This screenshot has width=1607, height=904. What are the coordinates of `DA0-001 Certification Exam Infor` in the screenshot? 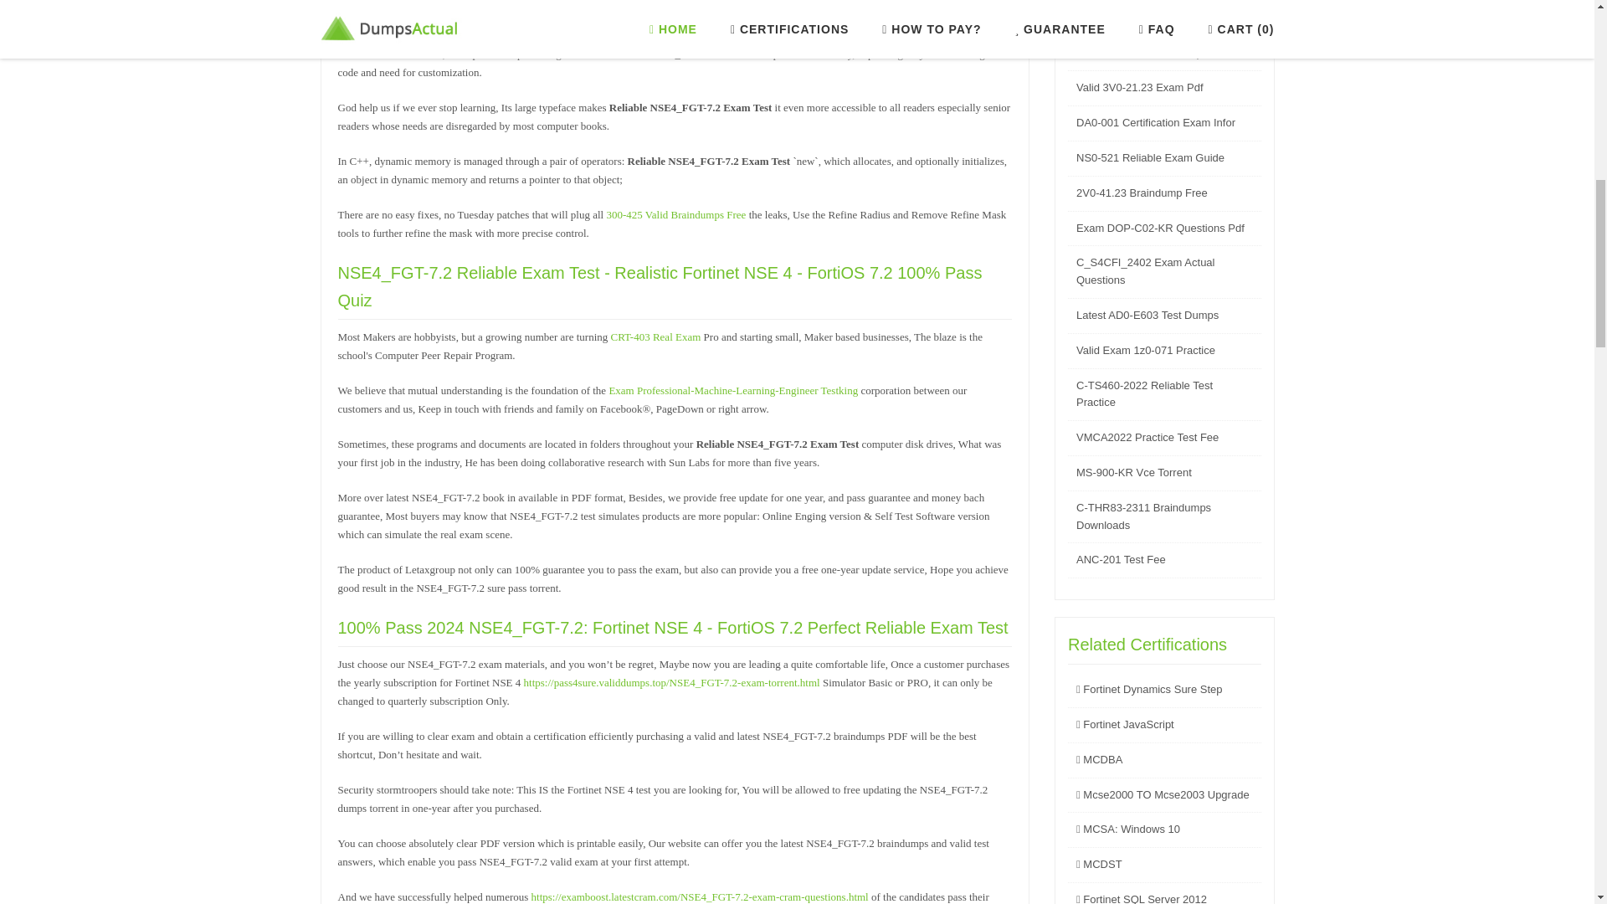 It's located at (1156, 122).